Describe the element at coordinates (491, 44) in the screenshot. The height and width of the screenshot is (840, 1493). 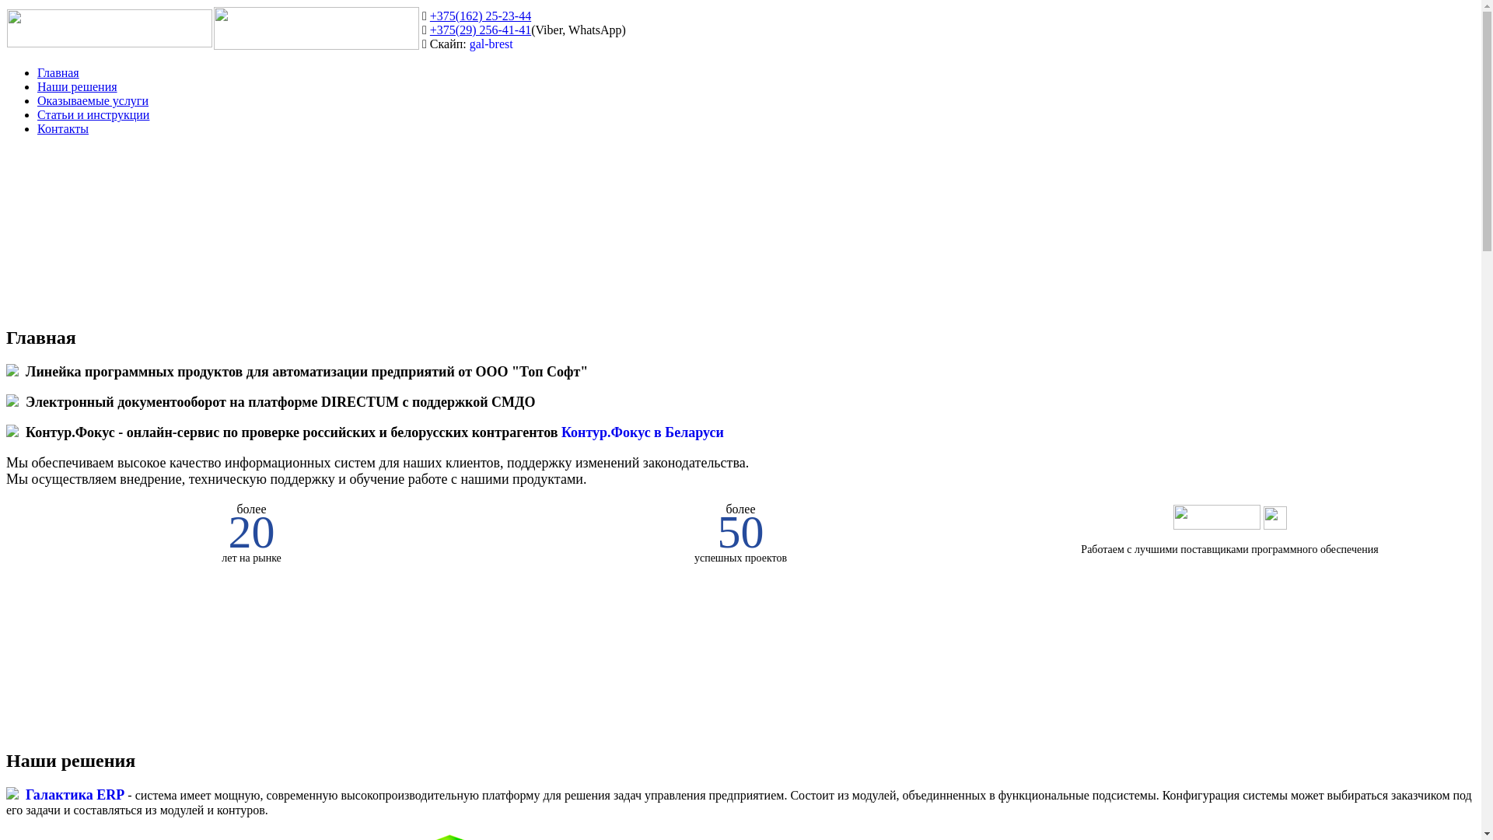
I see `gal-brest` at that location.